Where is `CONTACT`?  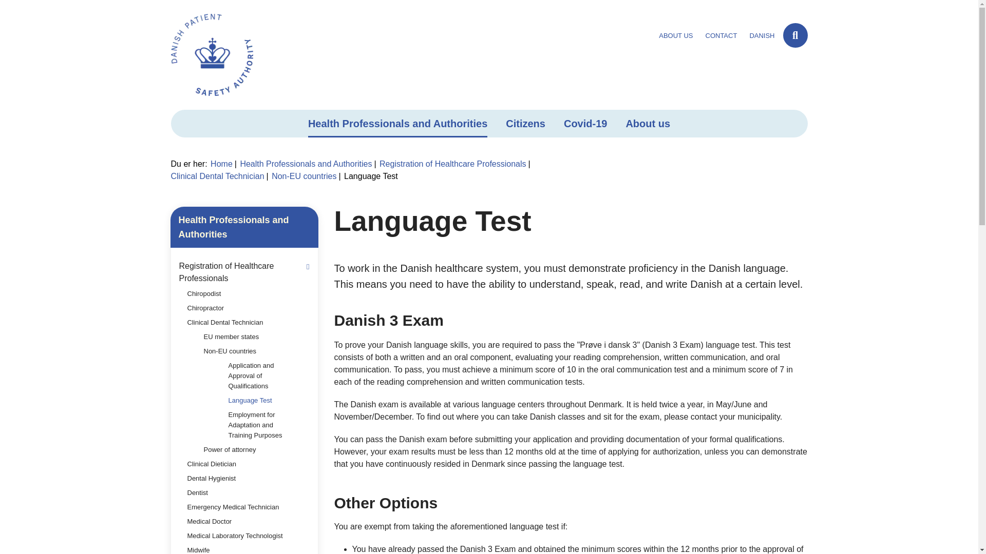
CONTACT is located at coordinates (722, 35).